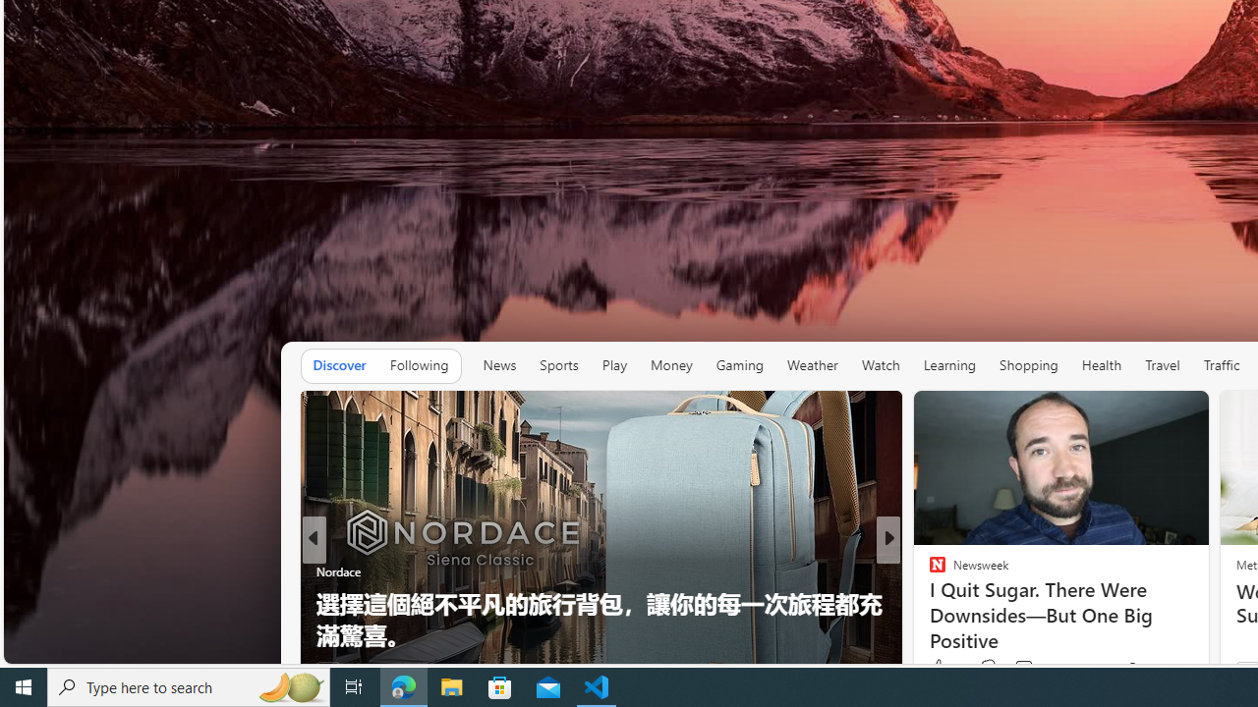  I want to click on Shopping, so click(1029, 365).